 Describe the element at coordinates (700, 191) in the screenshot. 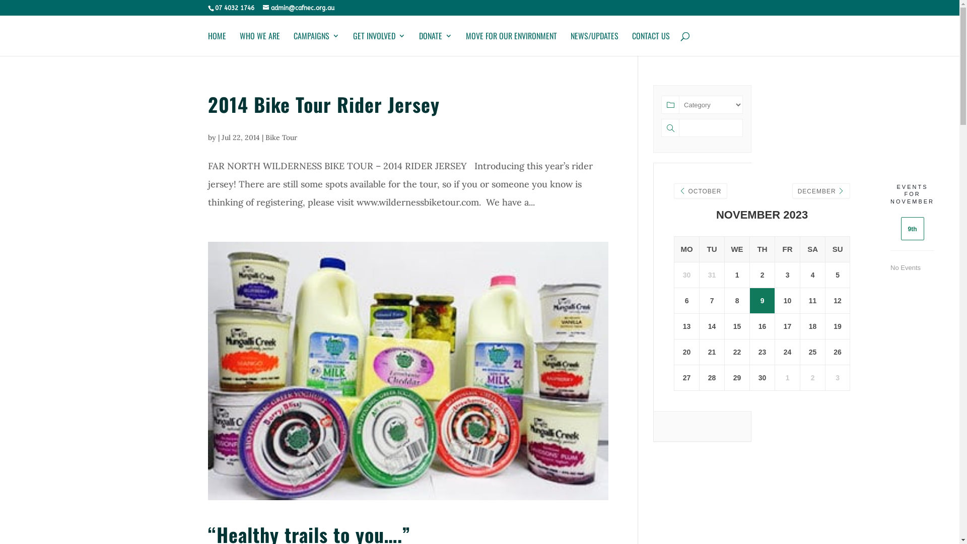

I see `OCTOBER` at that location.